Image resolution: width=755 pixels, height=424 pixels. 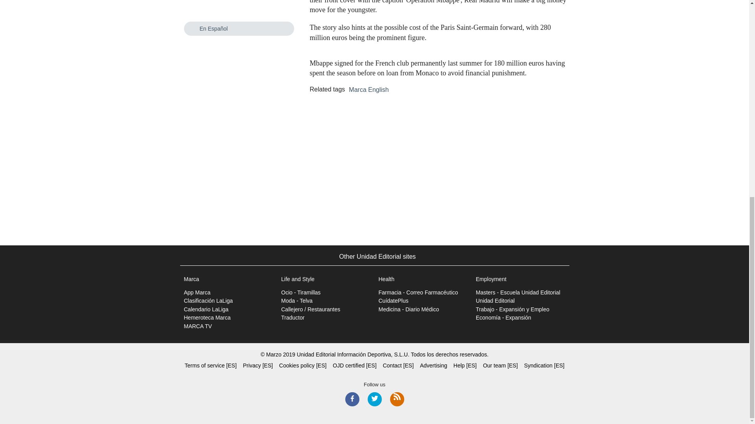 I want to click on Hemeroteca Marca, so click(x=208, y=317).